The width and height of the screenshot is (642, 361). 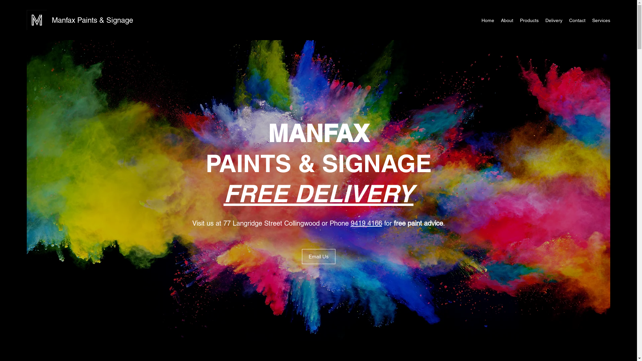 What do you see at coordinates (601, 20) in the screenshot?
I see `Services` at bounding box center [601, 20].